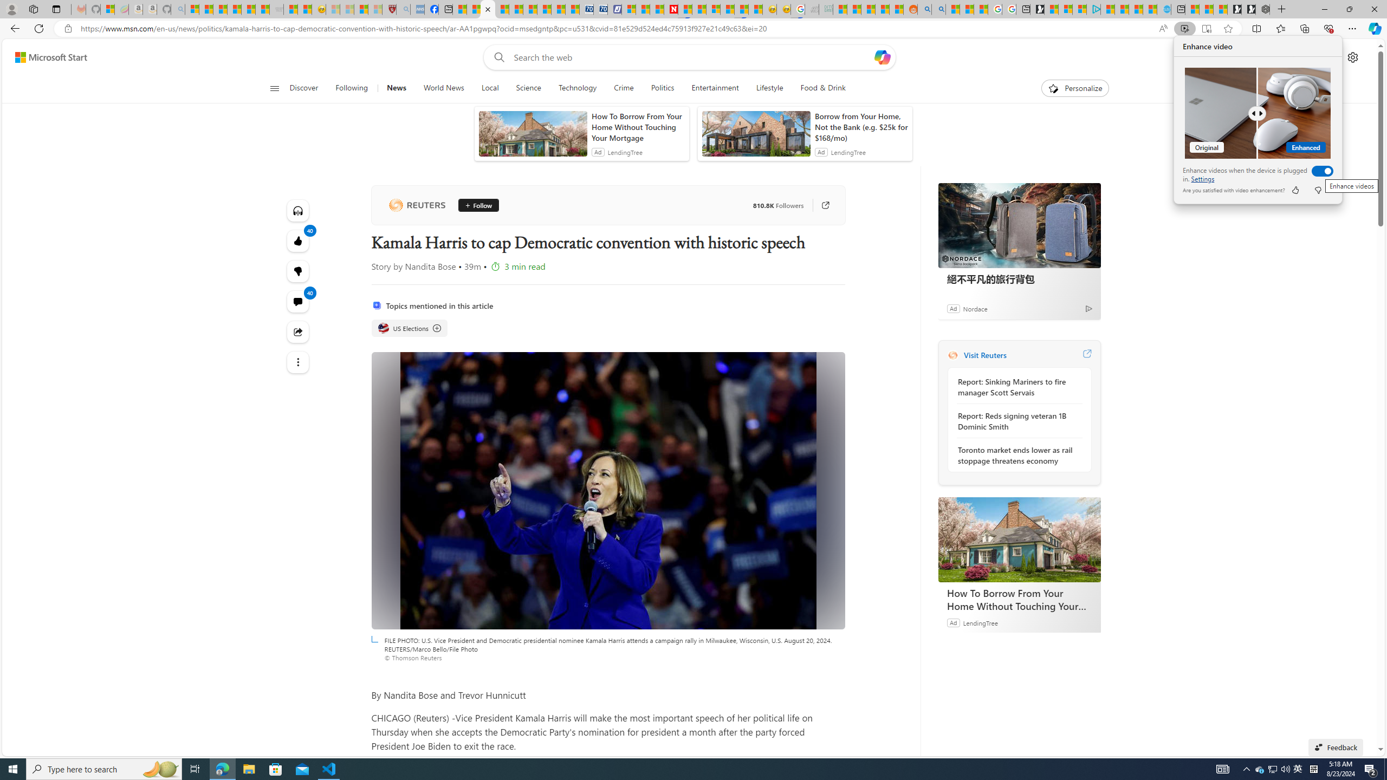  I want to click on Report: Reds signing veteran 1B Dominic Smith, so click(812, 9).